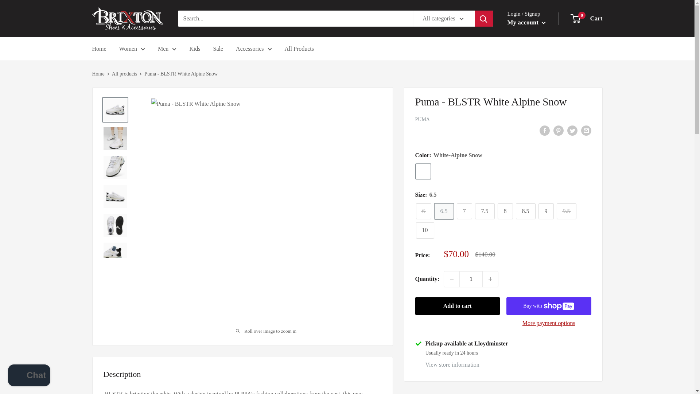 The image size is (700, 394). I want to click on Decrease quantity by 1, so click(451, 279).